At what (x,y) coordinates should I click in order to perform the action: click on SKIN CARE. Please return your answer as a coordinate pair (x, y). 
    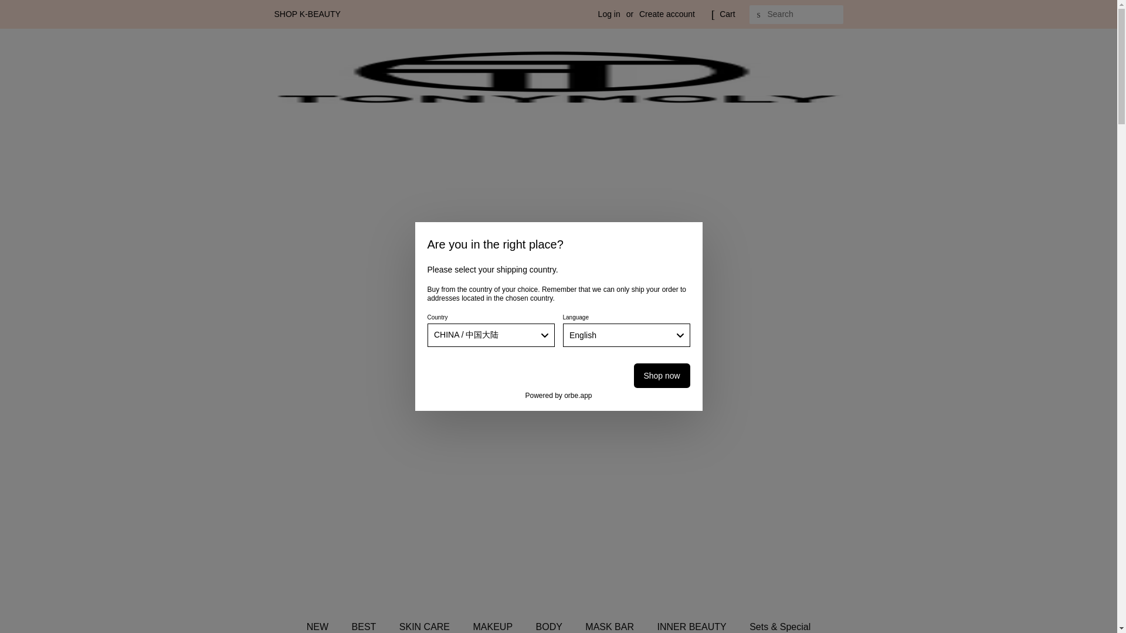
    Looking at the image, I should click on (426, 624).